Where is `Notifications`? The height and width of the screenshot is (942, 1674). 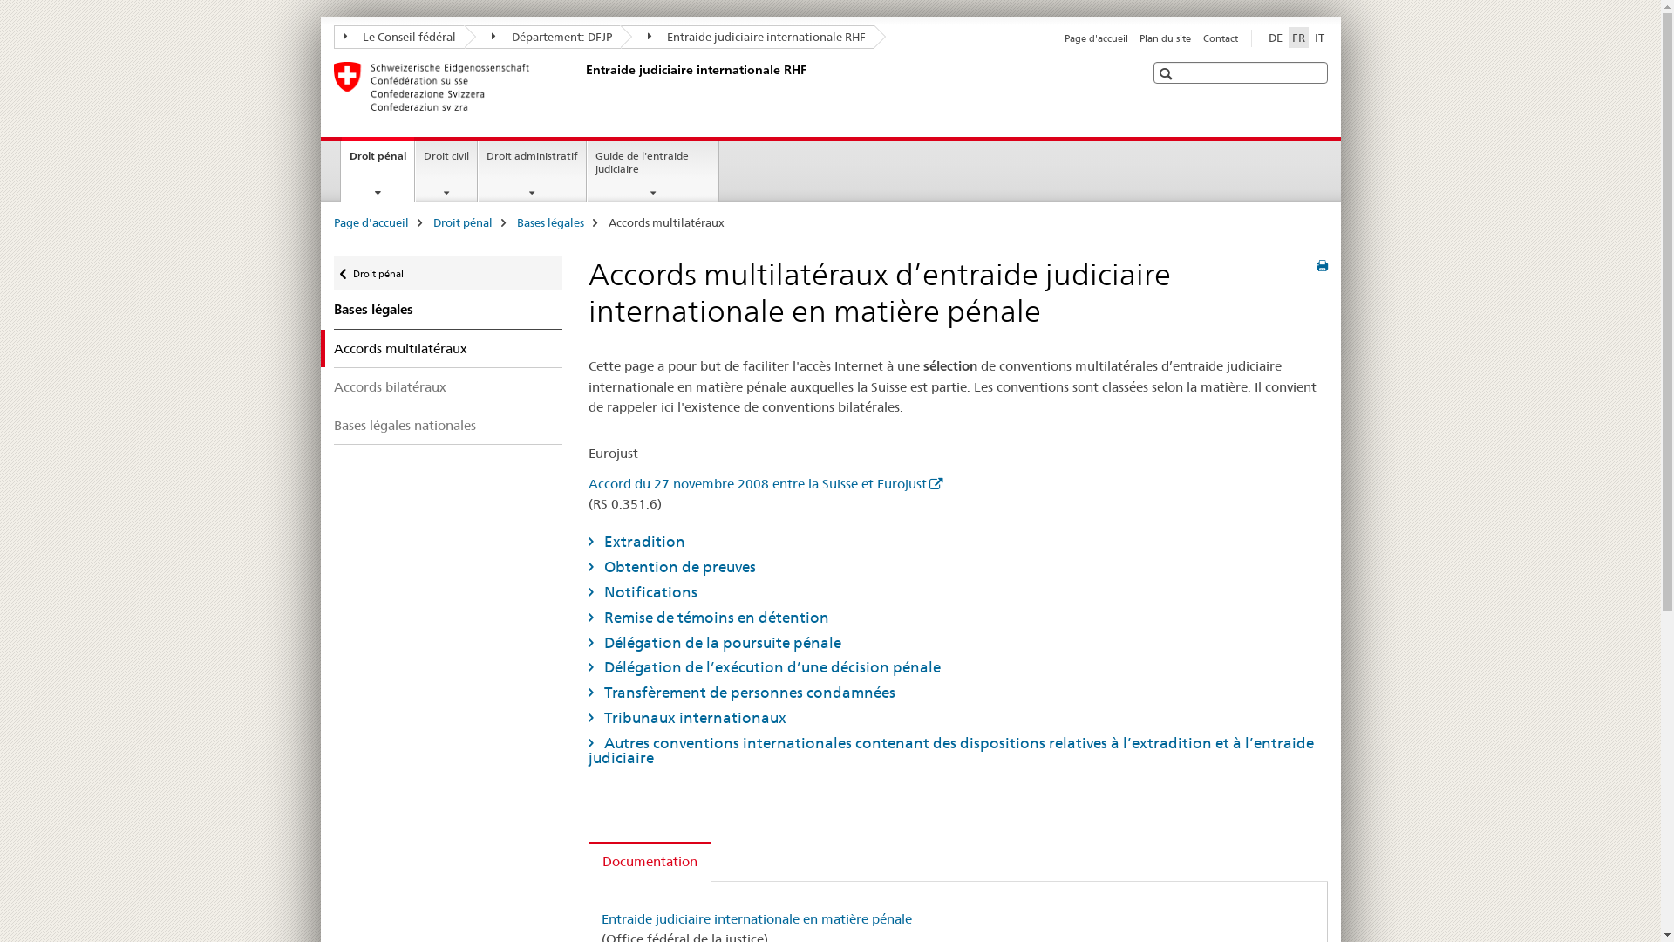 Notifications is located at coordinates (958, 592).